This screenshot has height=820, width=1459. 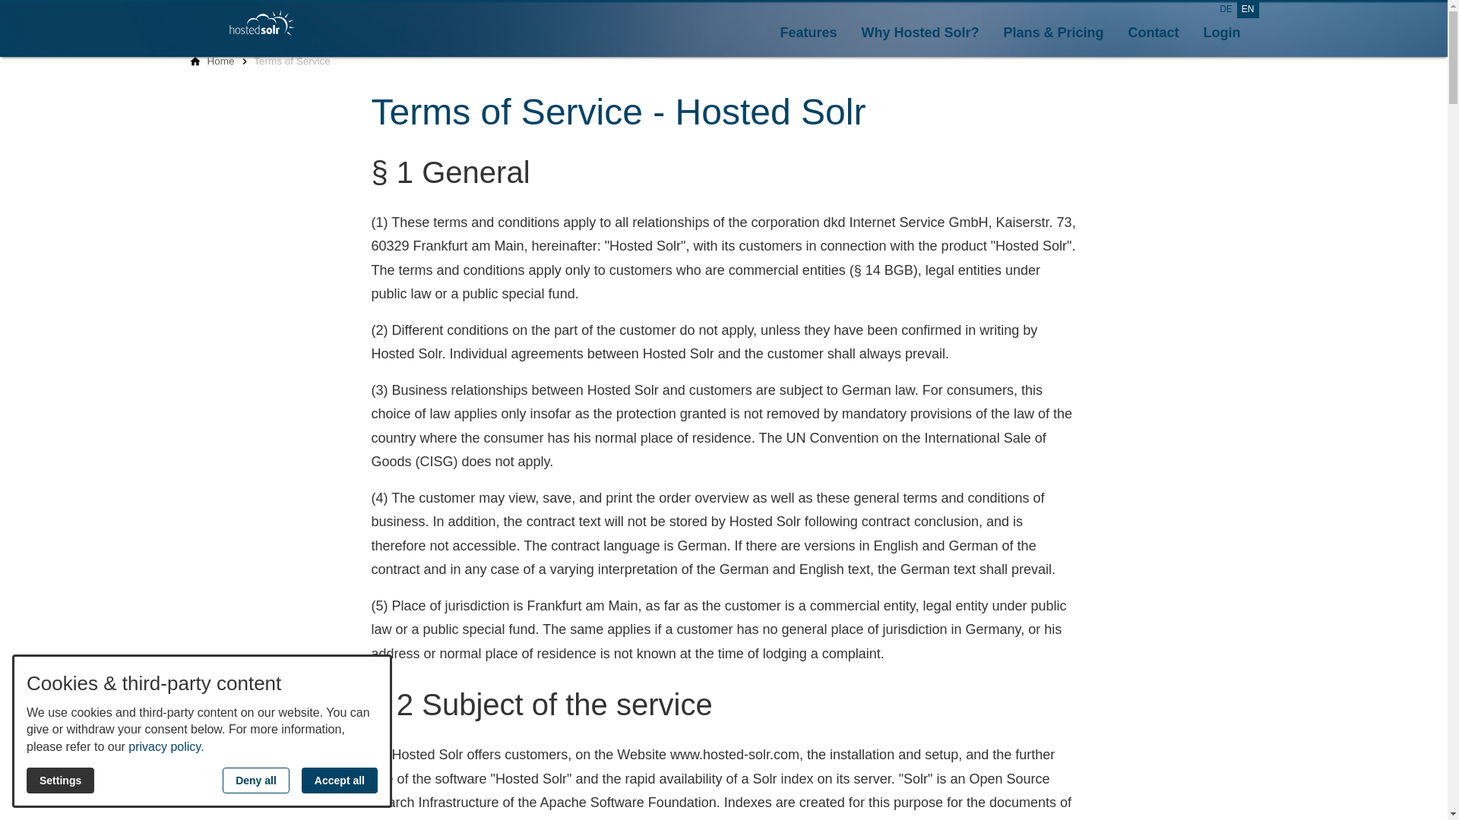 I want to click on Features, so click(x=807, y=33).